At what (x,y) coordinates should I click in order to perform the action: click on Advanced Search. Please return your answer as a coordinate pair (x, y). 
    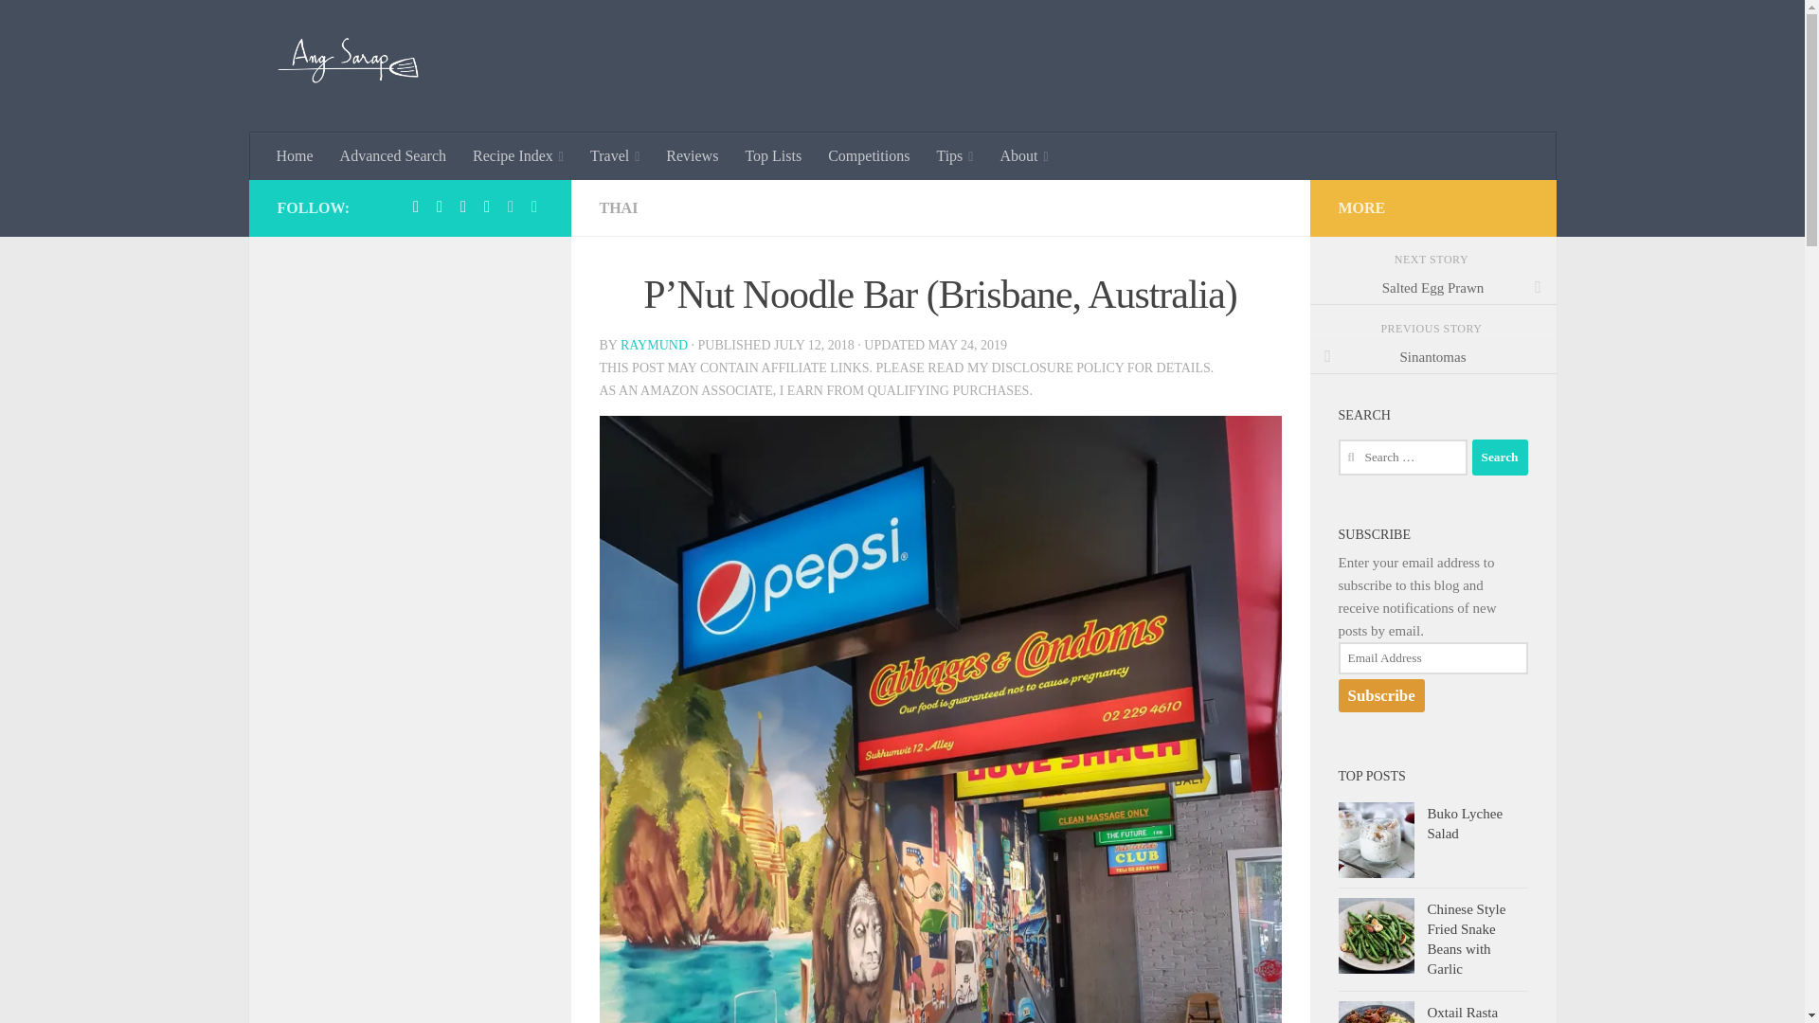
    Looking at the image, I should click on (393, 156).